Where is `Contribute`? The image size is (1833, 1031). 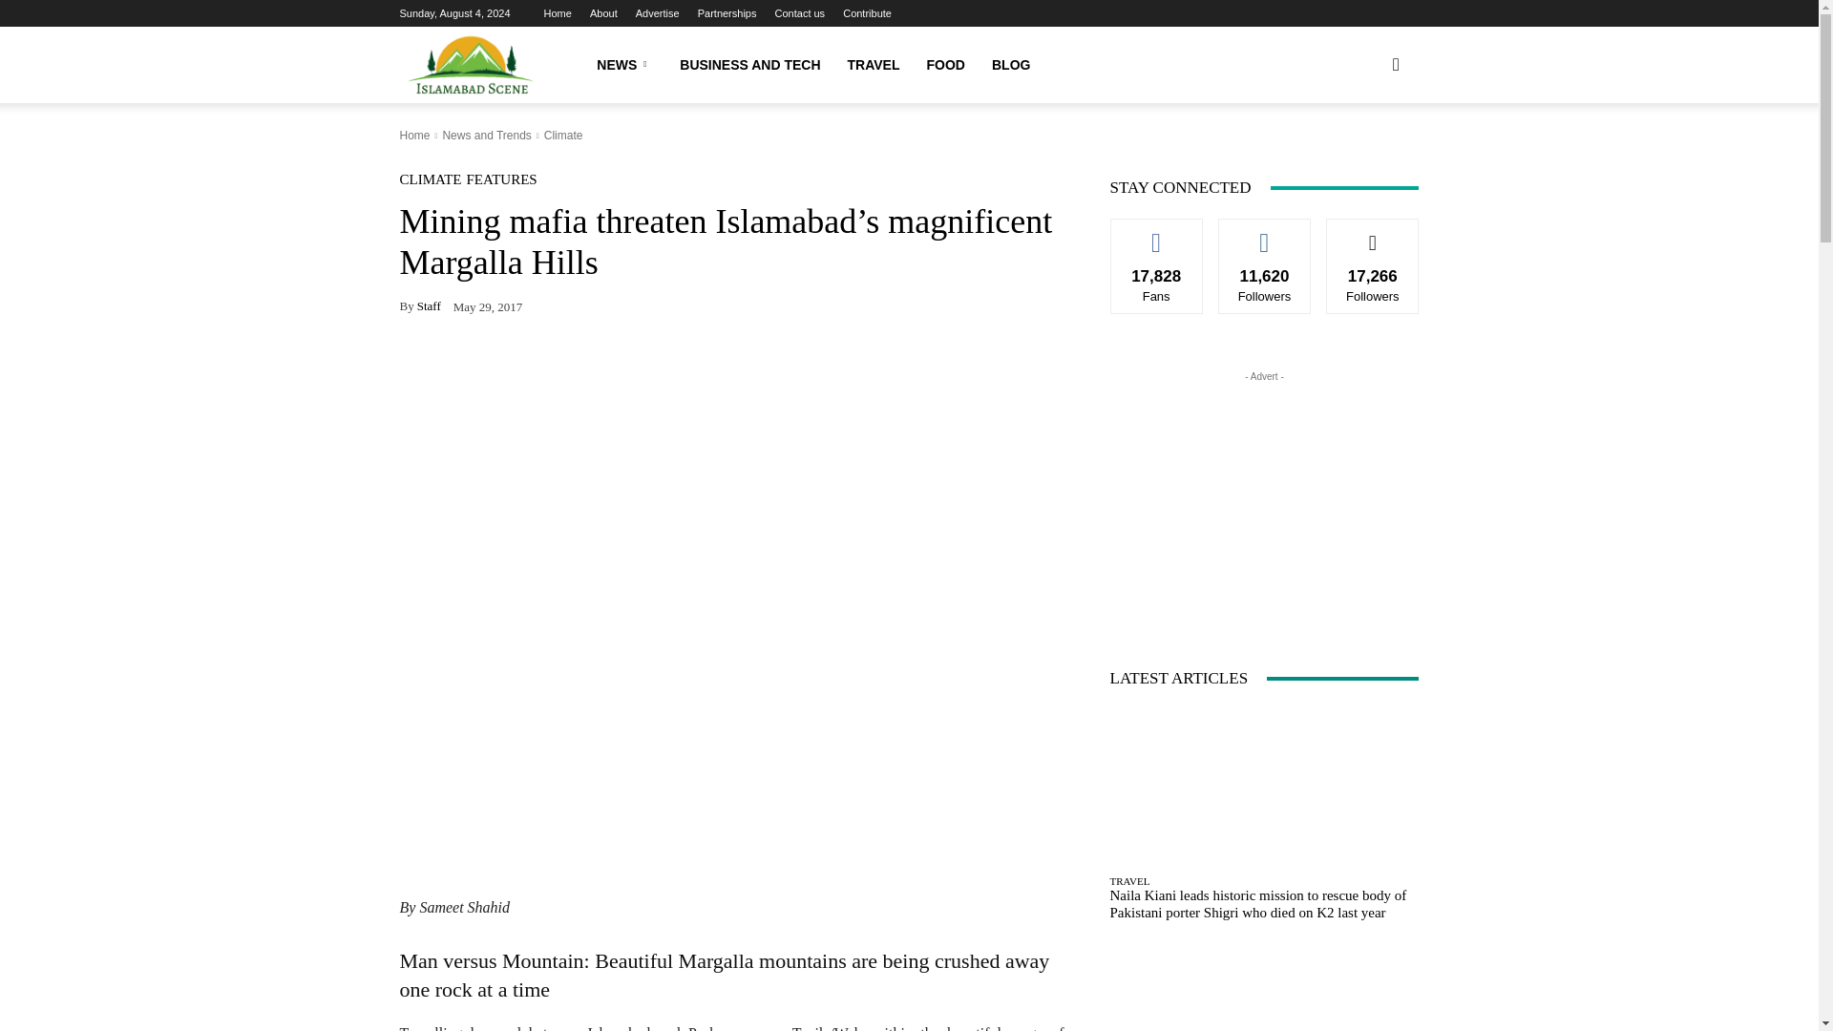
Contribute is located at coordinates (867, 13).